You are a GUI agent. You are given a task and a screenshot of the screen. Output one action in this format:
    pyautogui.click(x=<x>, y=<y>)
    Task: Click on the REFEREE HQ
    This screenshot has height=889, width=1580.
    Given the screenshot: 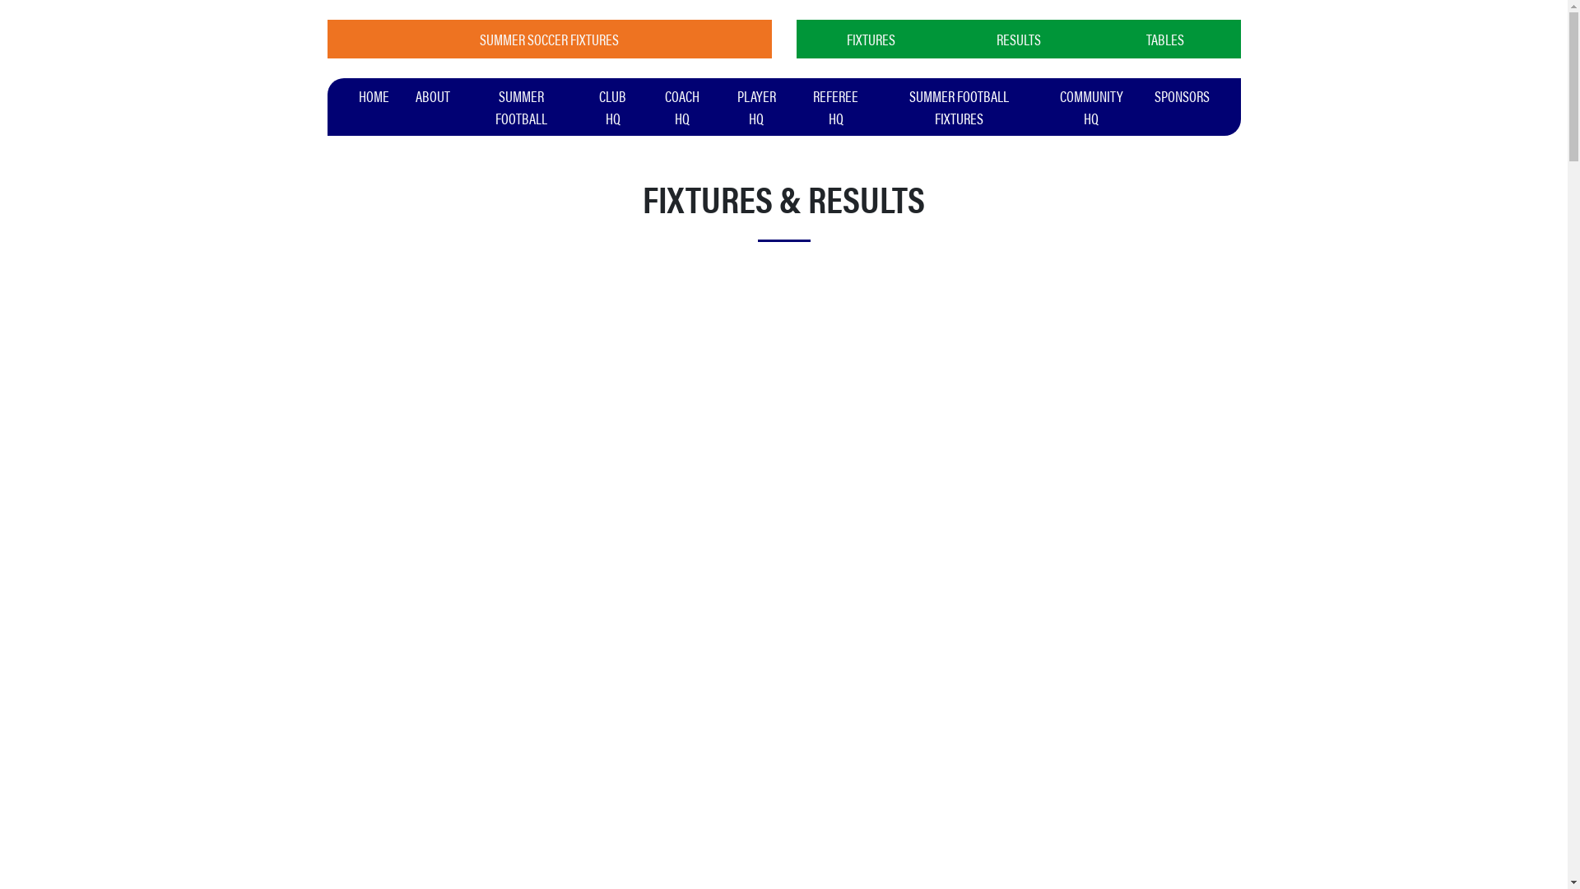 What is the action you would take?
    pyautogui.click(x=836, y=107)
    